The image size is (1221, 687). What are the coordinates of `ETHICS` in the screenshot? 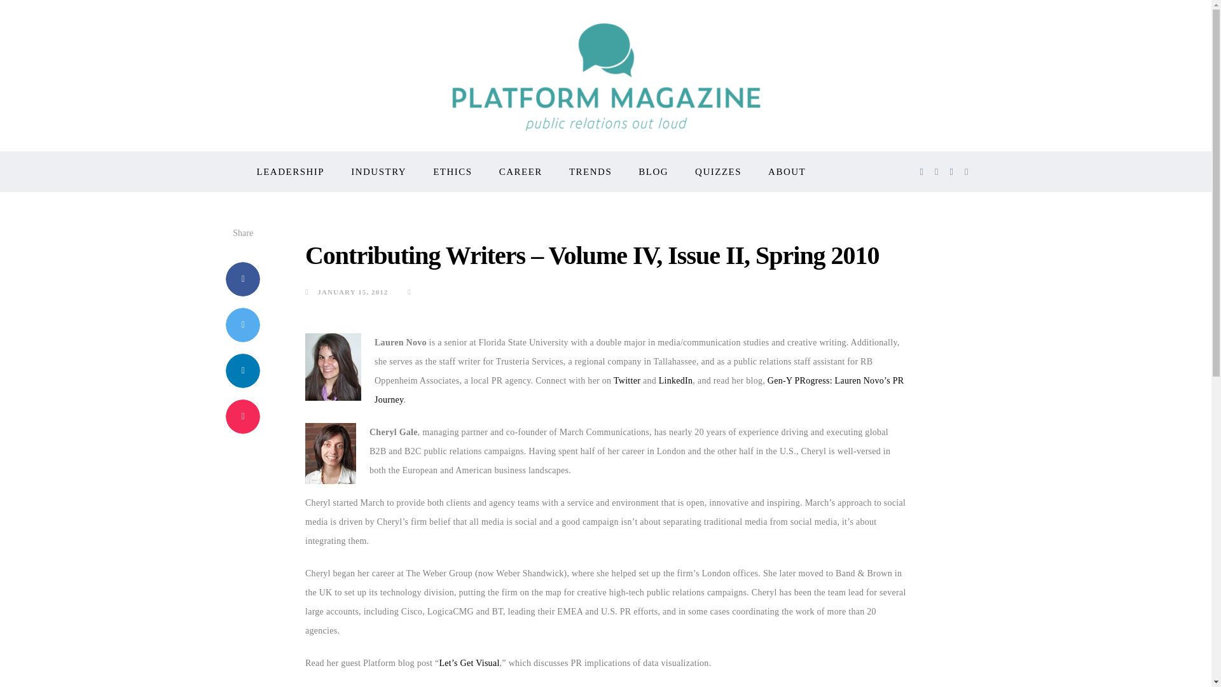 It's located at (453, 172).